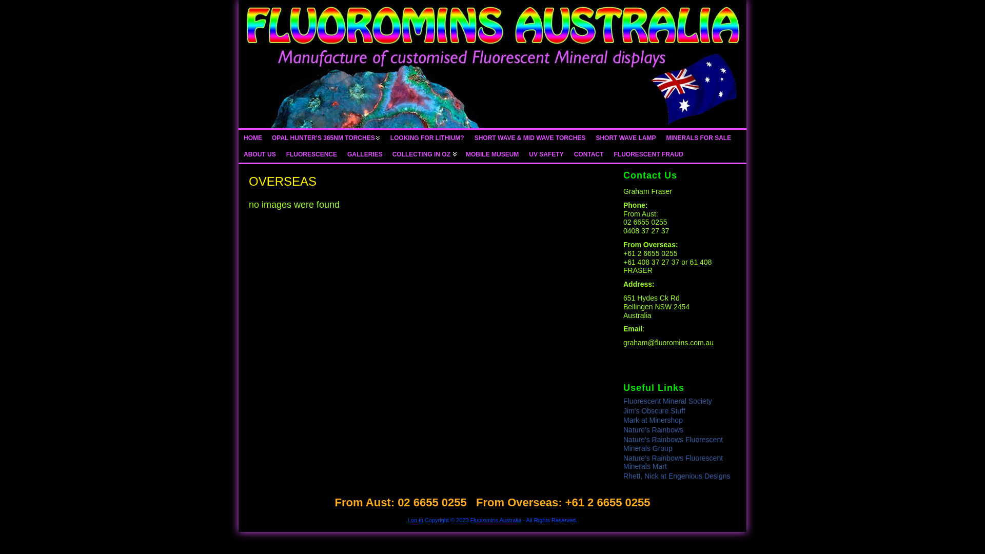 The width and height of the screenshot is (985, 554). What do you see at coordinates (365, 154) in the screenshot?
I see `GALLERIES` at bounding box center [365, 154].